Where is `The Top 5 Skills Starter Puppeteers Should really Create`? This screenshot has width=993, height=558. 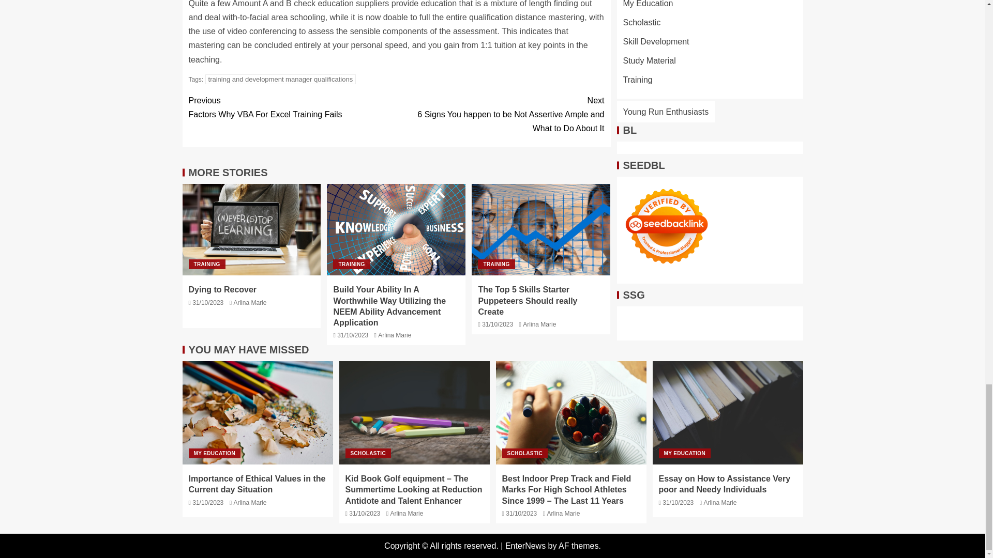
The Top 5 Skills Starter Puppeteers Should really Create is located at coordinates (527, 301).